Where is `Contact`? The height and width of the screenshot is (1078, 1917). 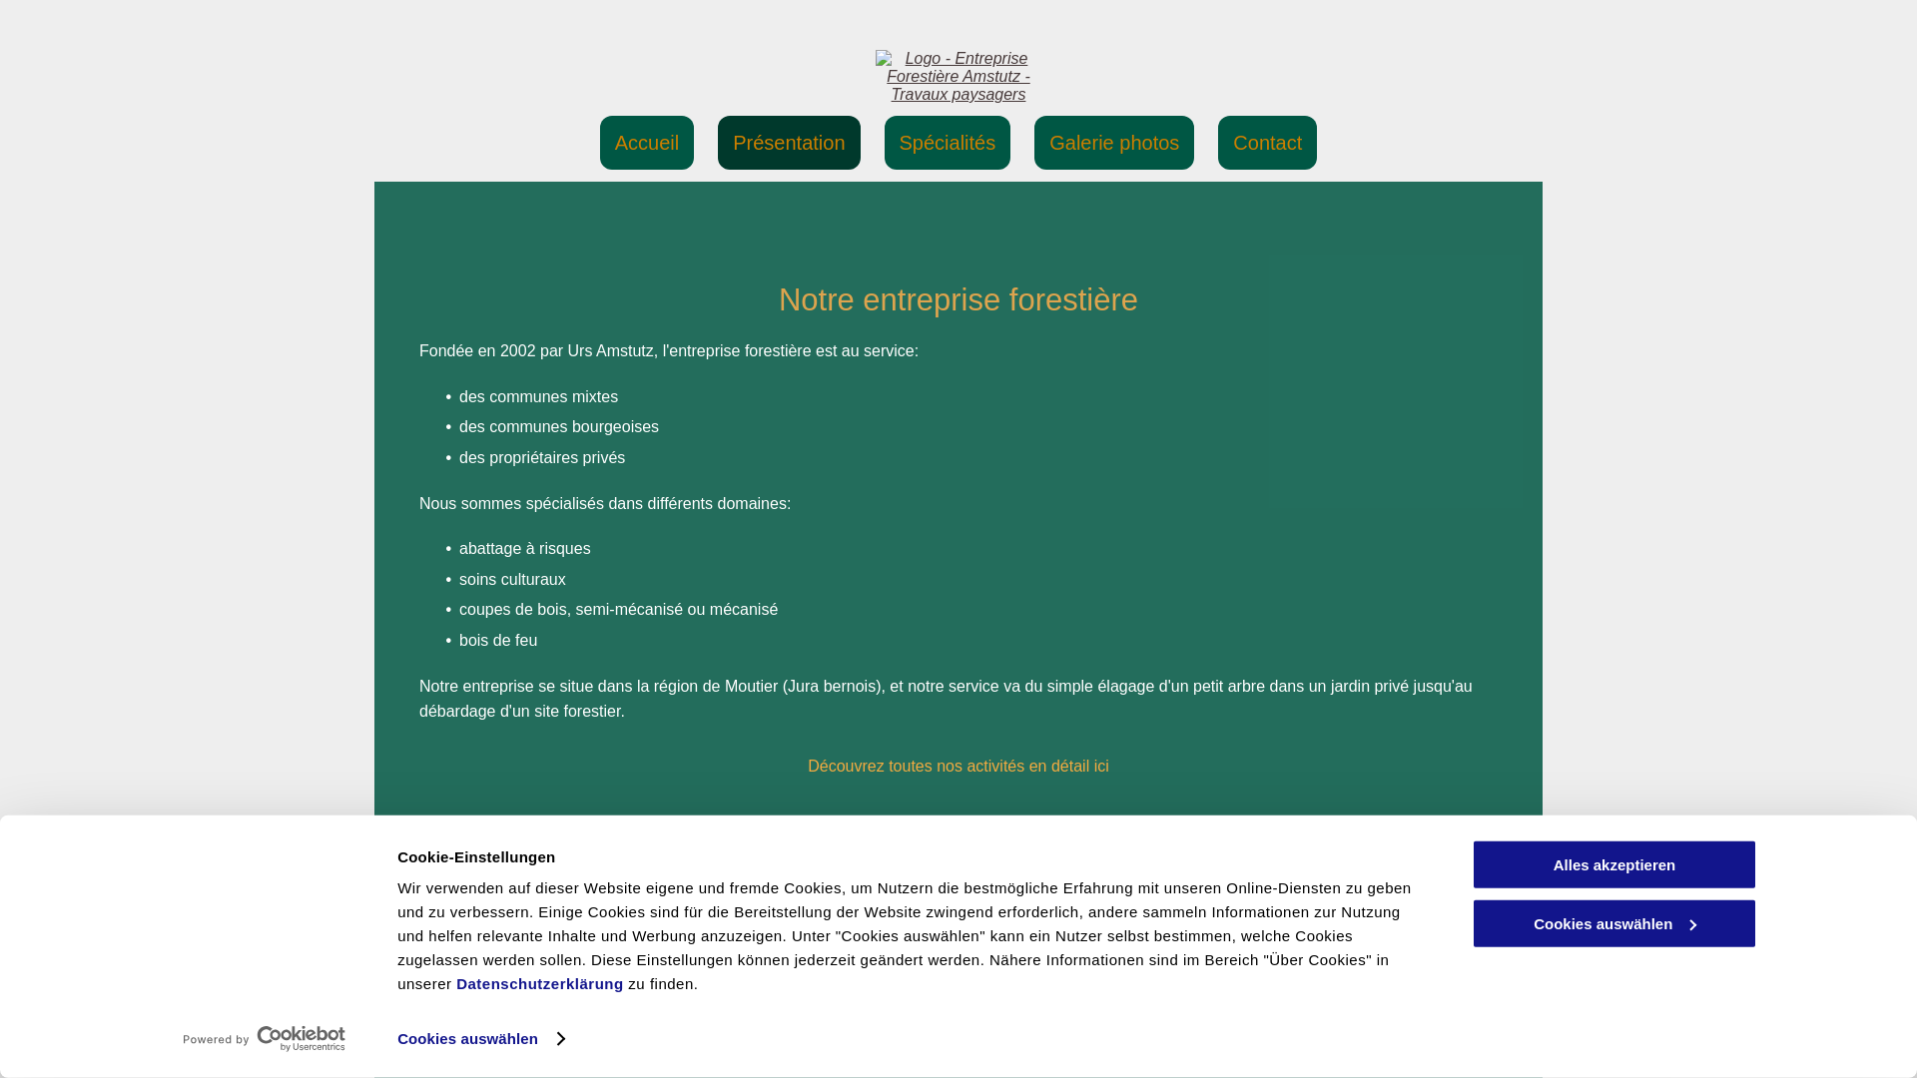 Contact is located at coordinates (1268, 143).